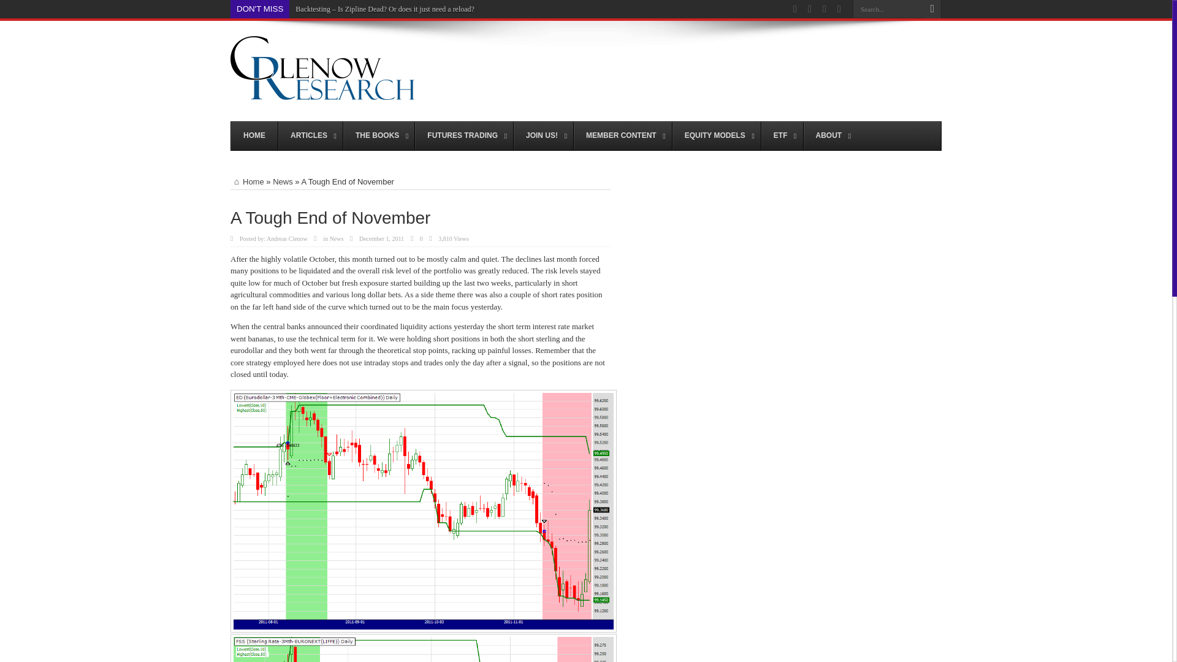 This screenshot has width=1177, height=662. What do you see at coordinates (254, 136) in the screenshot?
I see `HOME` at bounding box center [254, 136].